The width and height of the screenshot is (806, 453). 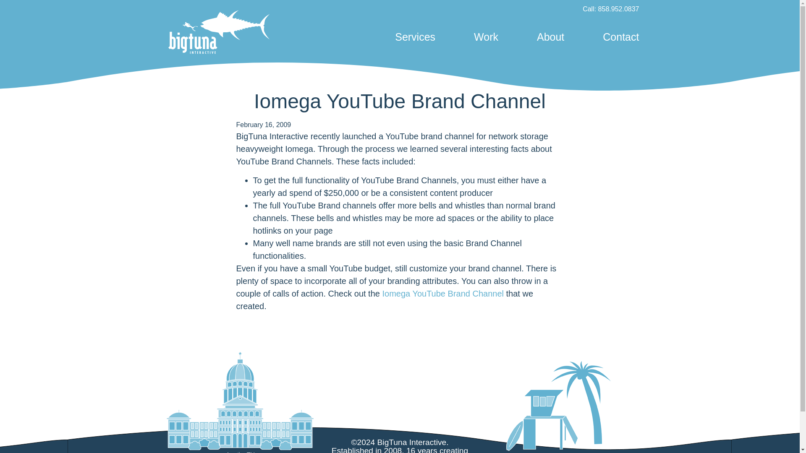 I want to click on Iomega YouTube Brand Channel, so click(x=442, y=294).